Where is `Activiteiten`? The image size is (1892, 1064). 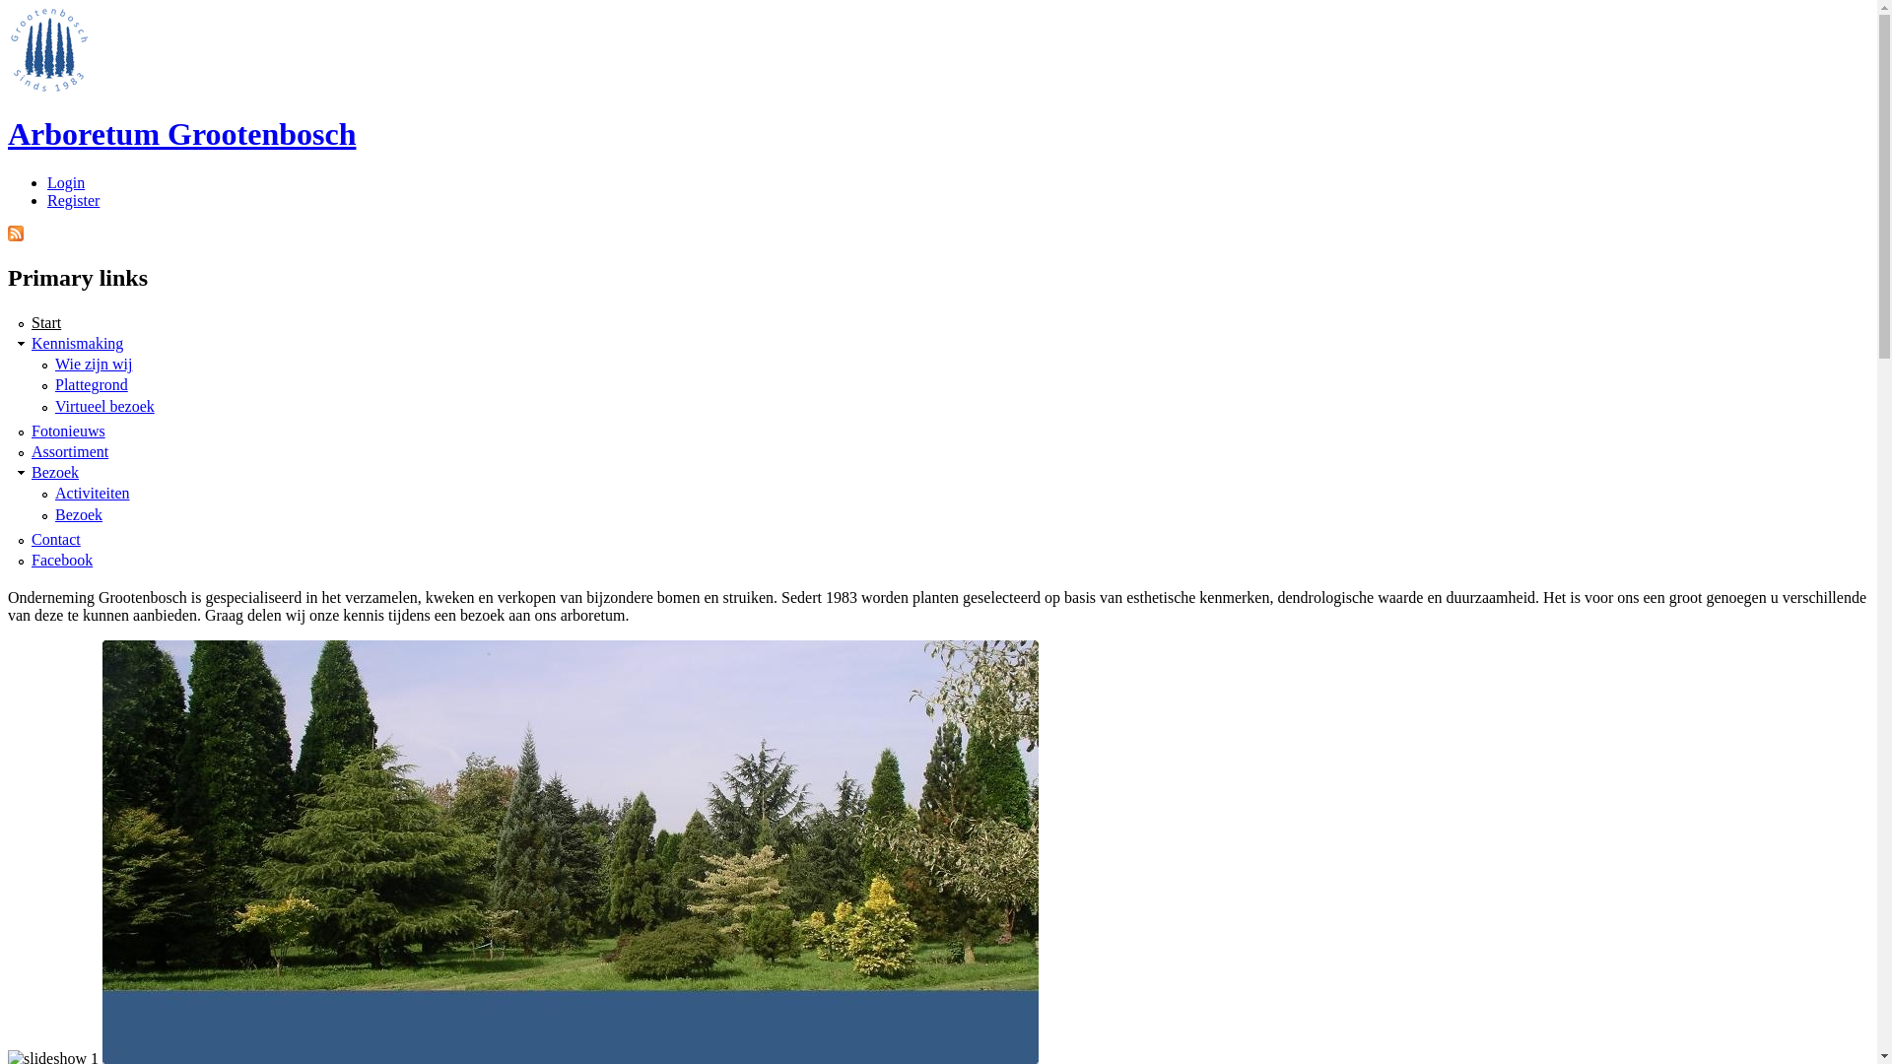 Activiteiten is located at coordinates (93, 493).